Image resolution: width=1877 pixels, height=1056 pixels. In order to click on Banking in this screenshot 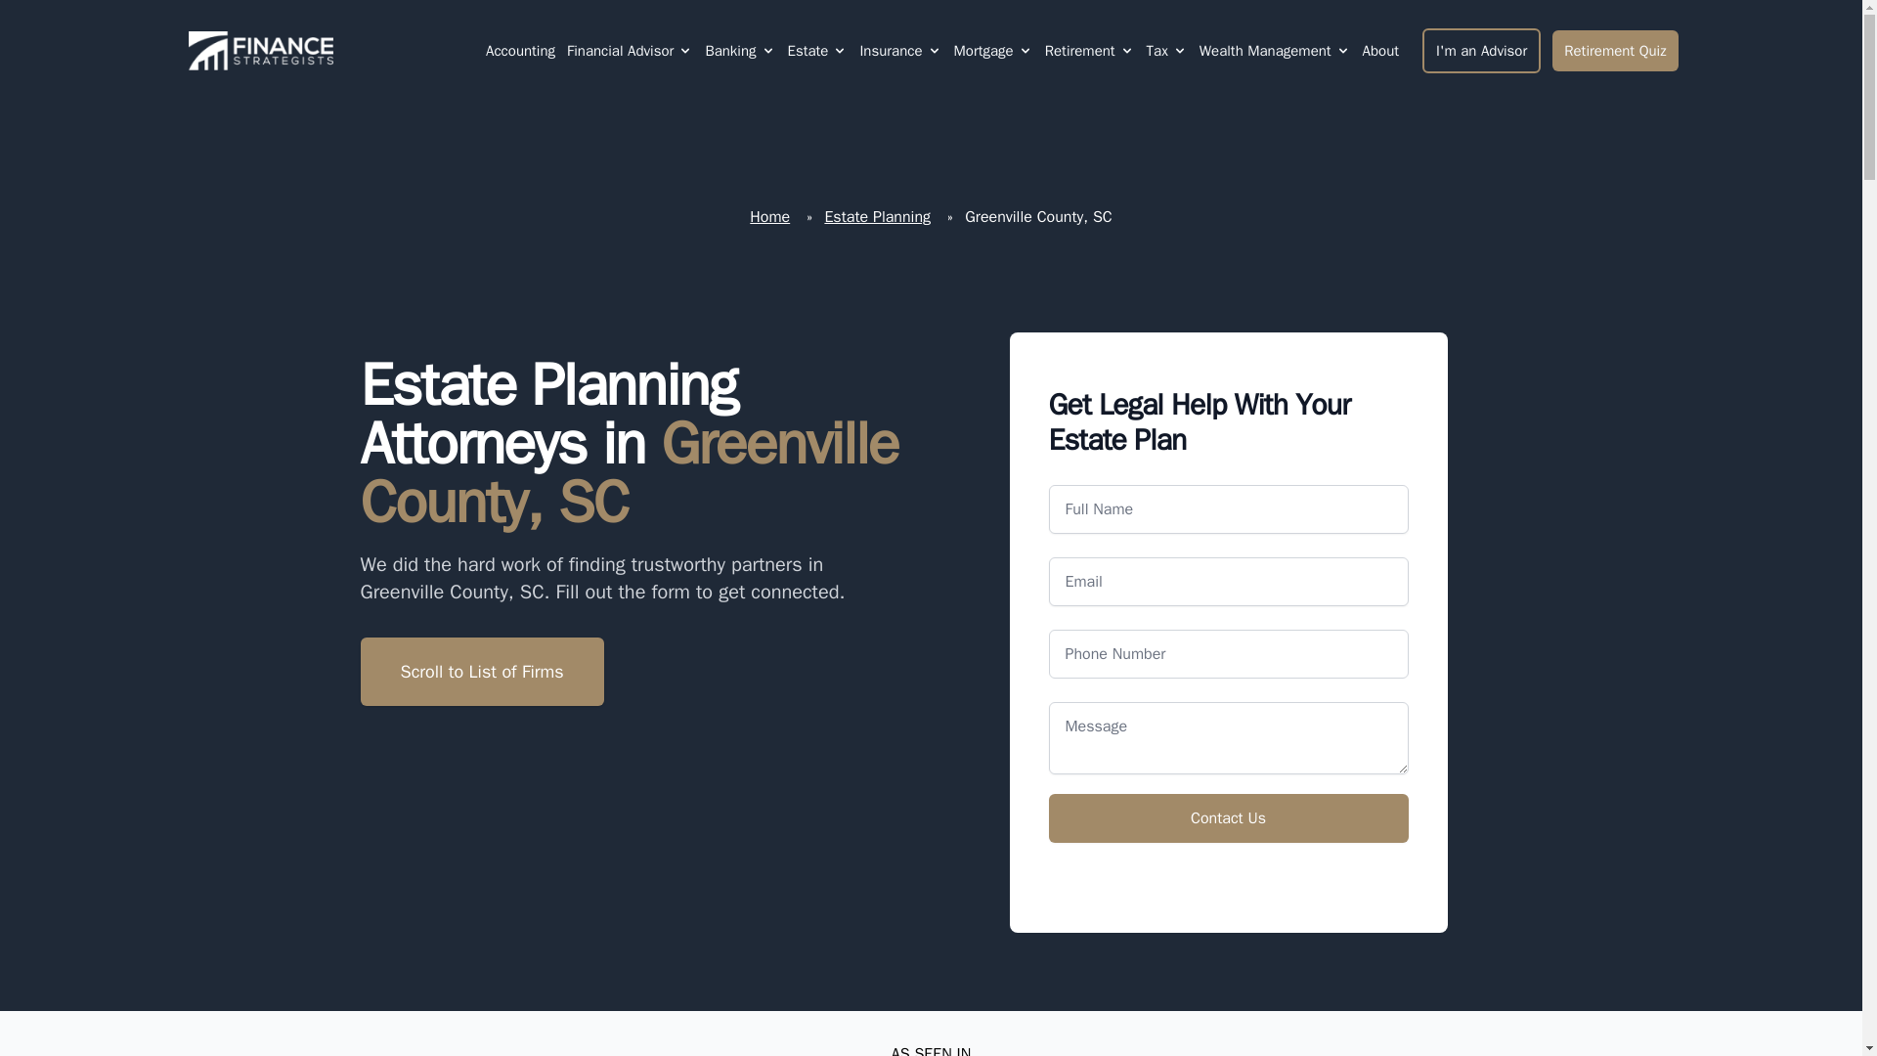, I will do `click(730, 51)`.